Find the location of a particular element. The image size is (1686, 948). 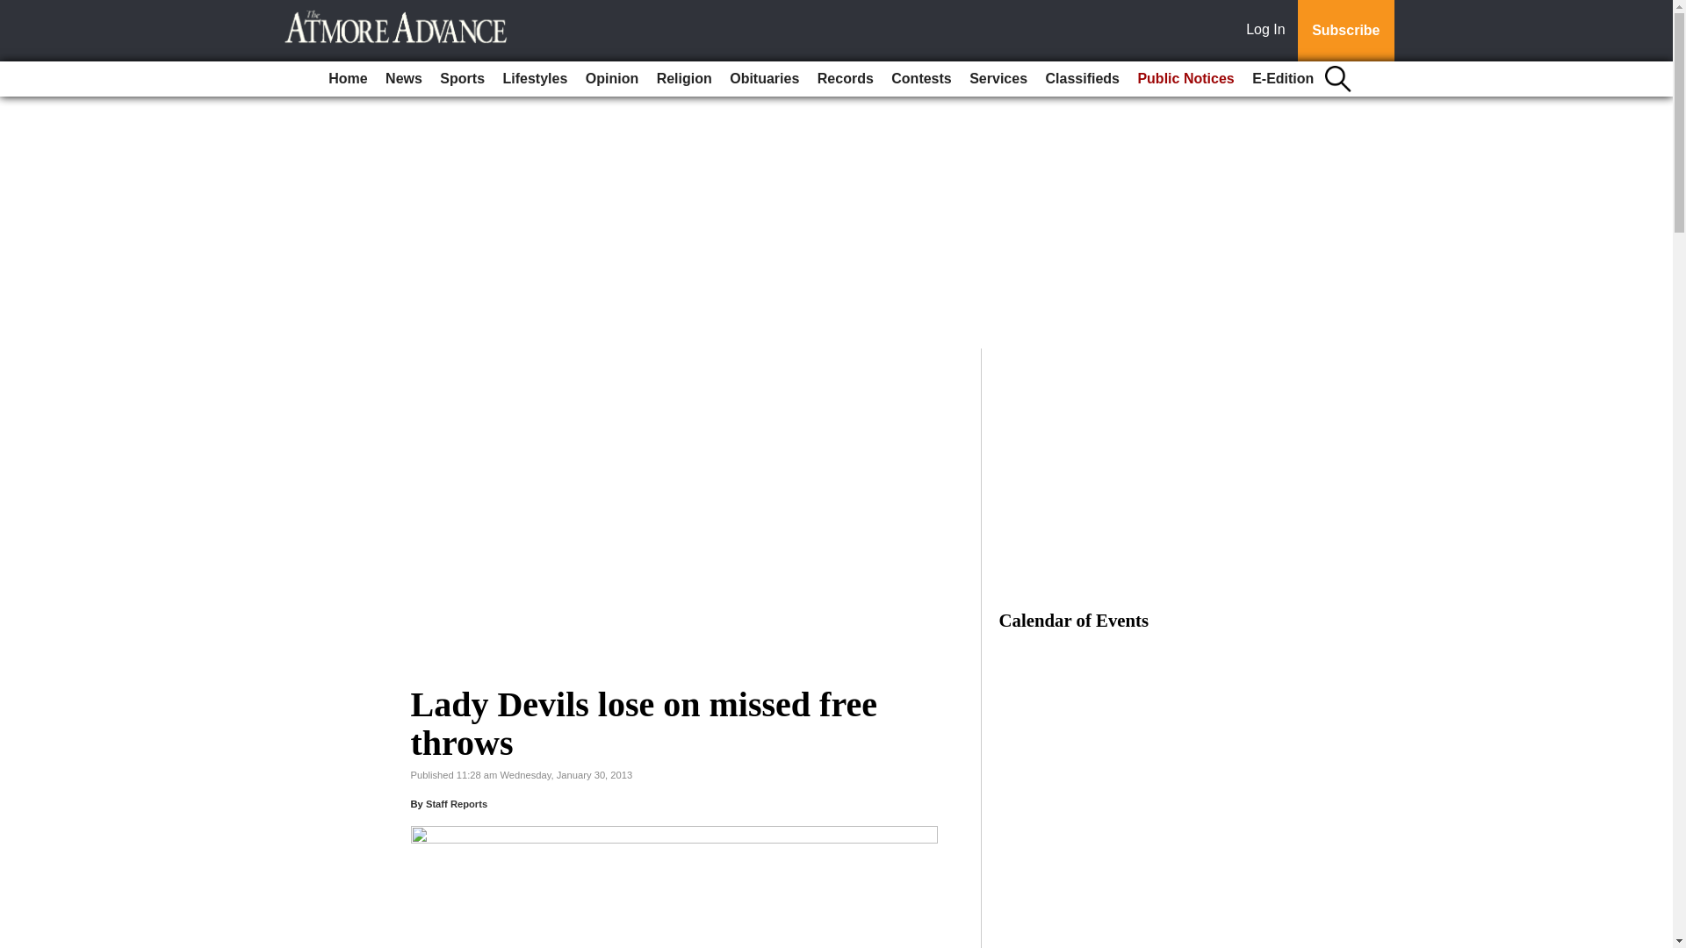

E-Edition is located at coordinates (1282, 79).